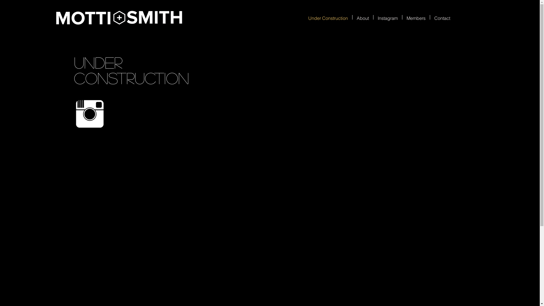 This screenshot has width=544, height=306. What do you see at coordinates (328, 17) in the screenshot?
I see `Under Construction` at bounding box center [328, 17].